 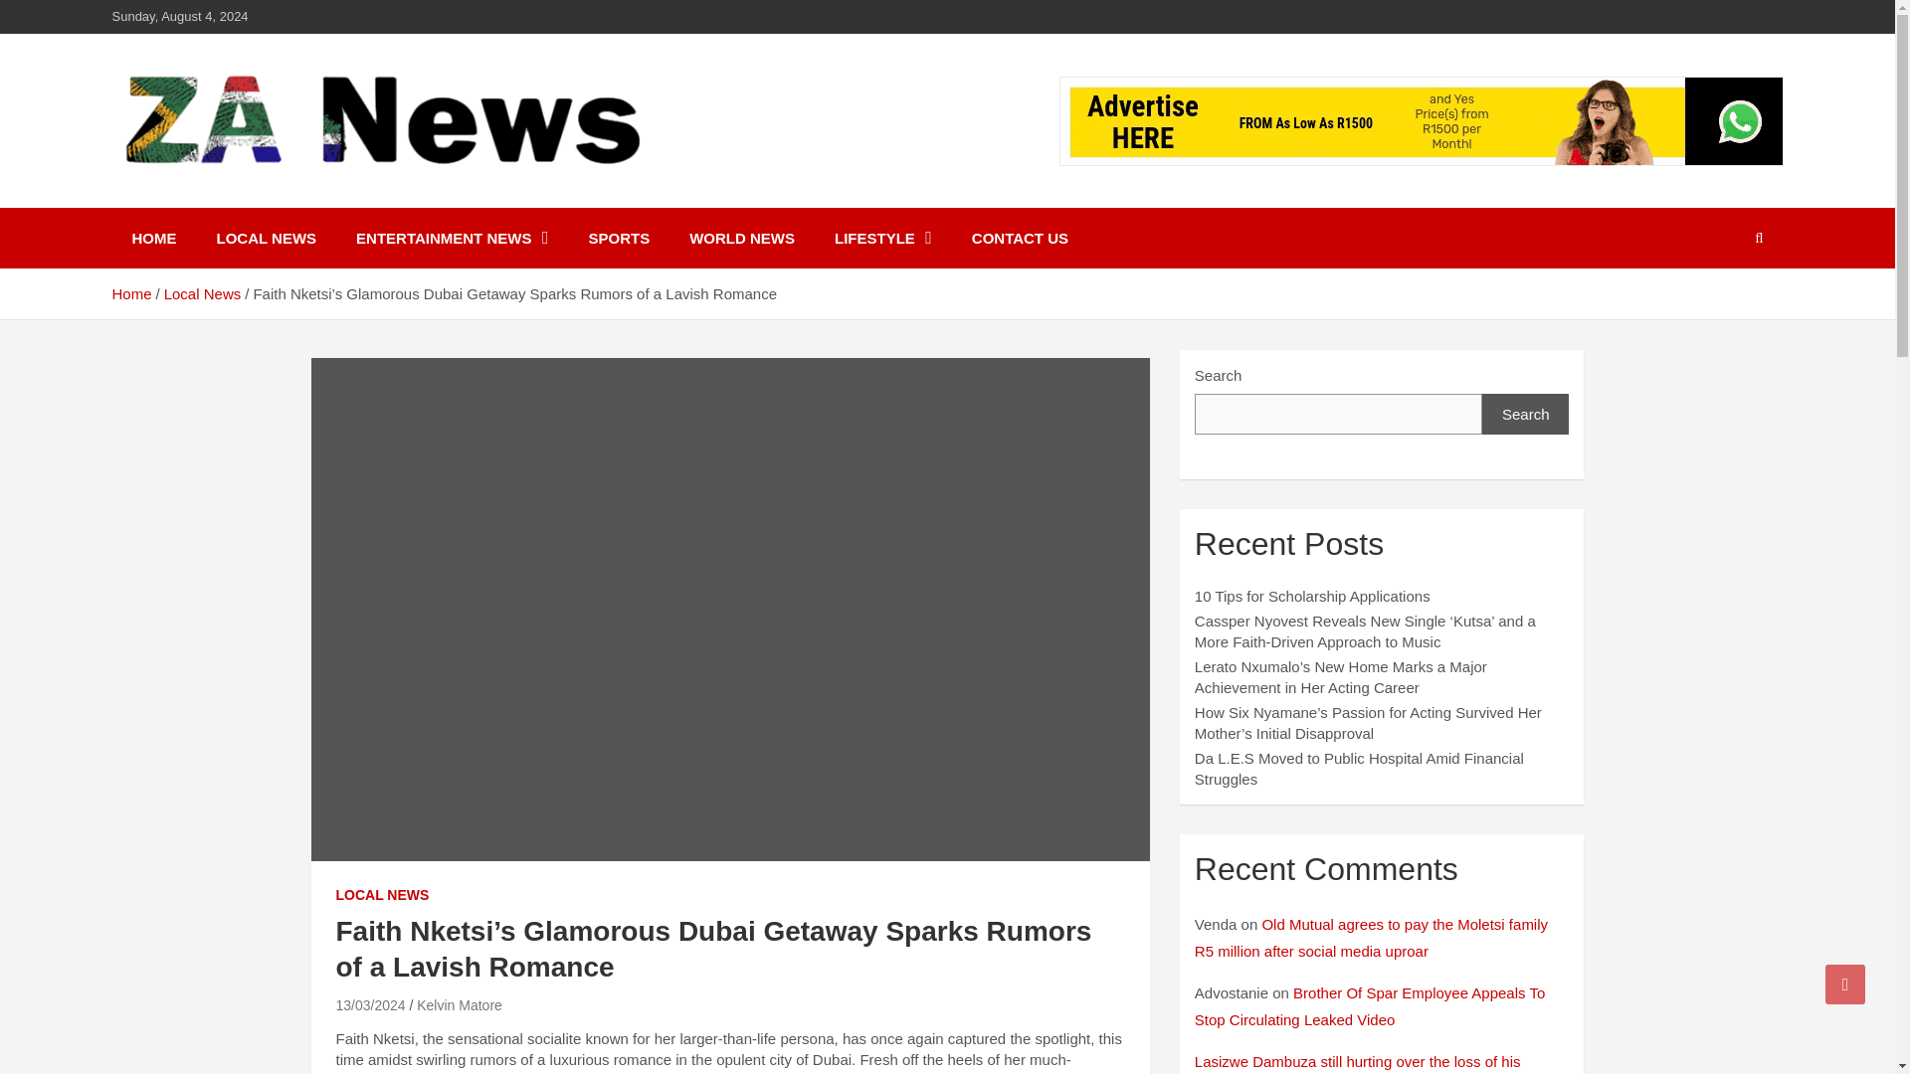 What do you see at coordinates (267, 239) in the screenshot?
I see `LOCAL NEWS` at bounding box center [267, 239].